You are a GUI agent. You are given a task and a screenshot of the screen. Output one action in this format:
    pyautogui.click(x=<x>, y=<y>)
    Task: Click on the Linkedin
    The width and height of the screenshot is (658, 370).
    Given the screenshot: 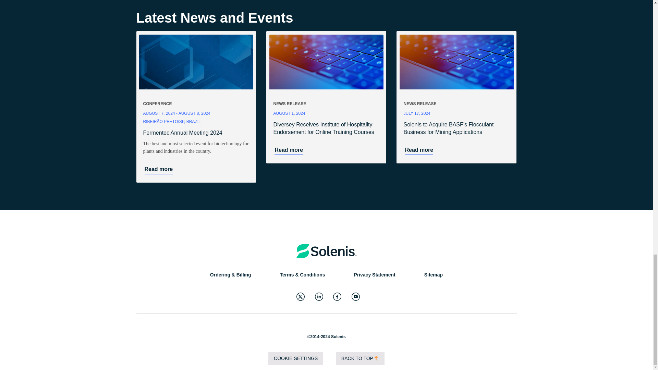 What is the action you would take?
    pyautogui.click(x=319, y=297)
    